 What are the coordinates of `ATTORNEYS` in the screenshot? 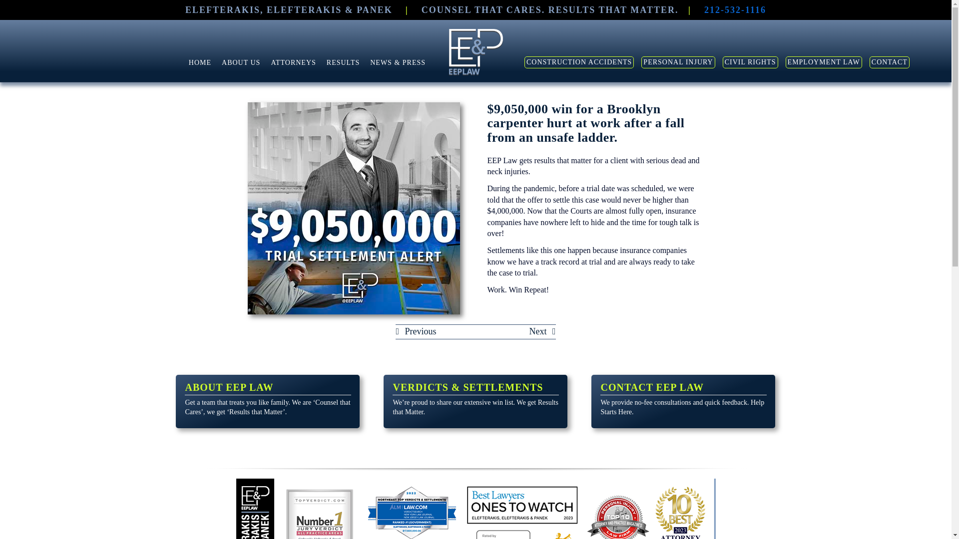 It's located at (293, 63).